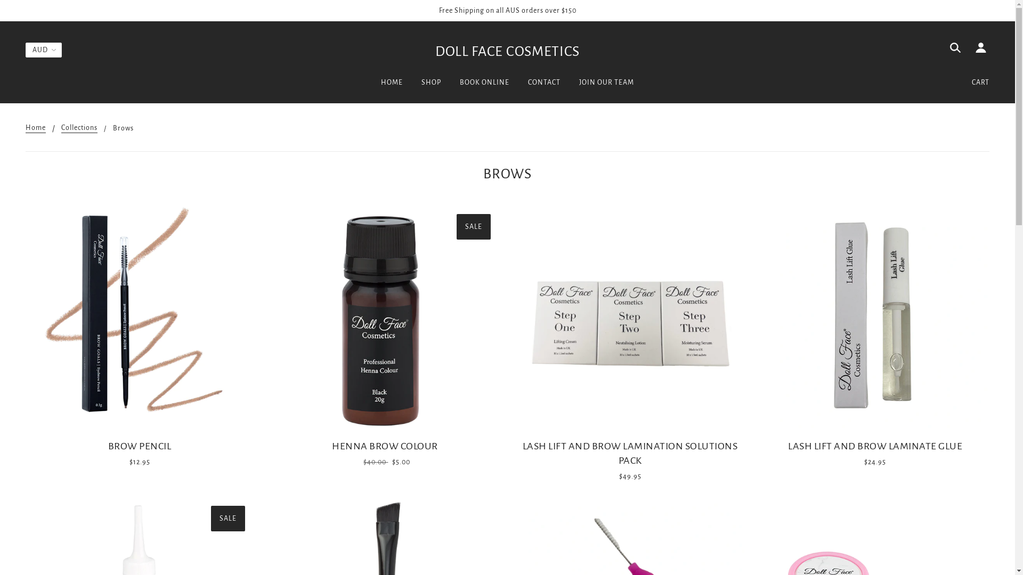 The height and width of the screenshot is (575, 1023). I want to click on BROW PENCIL, so click(140, 449).